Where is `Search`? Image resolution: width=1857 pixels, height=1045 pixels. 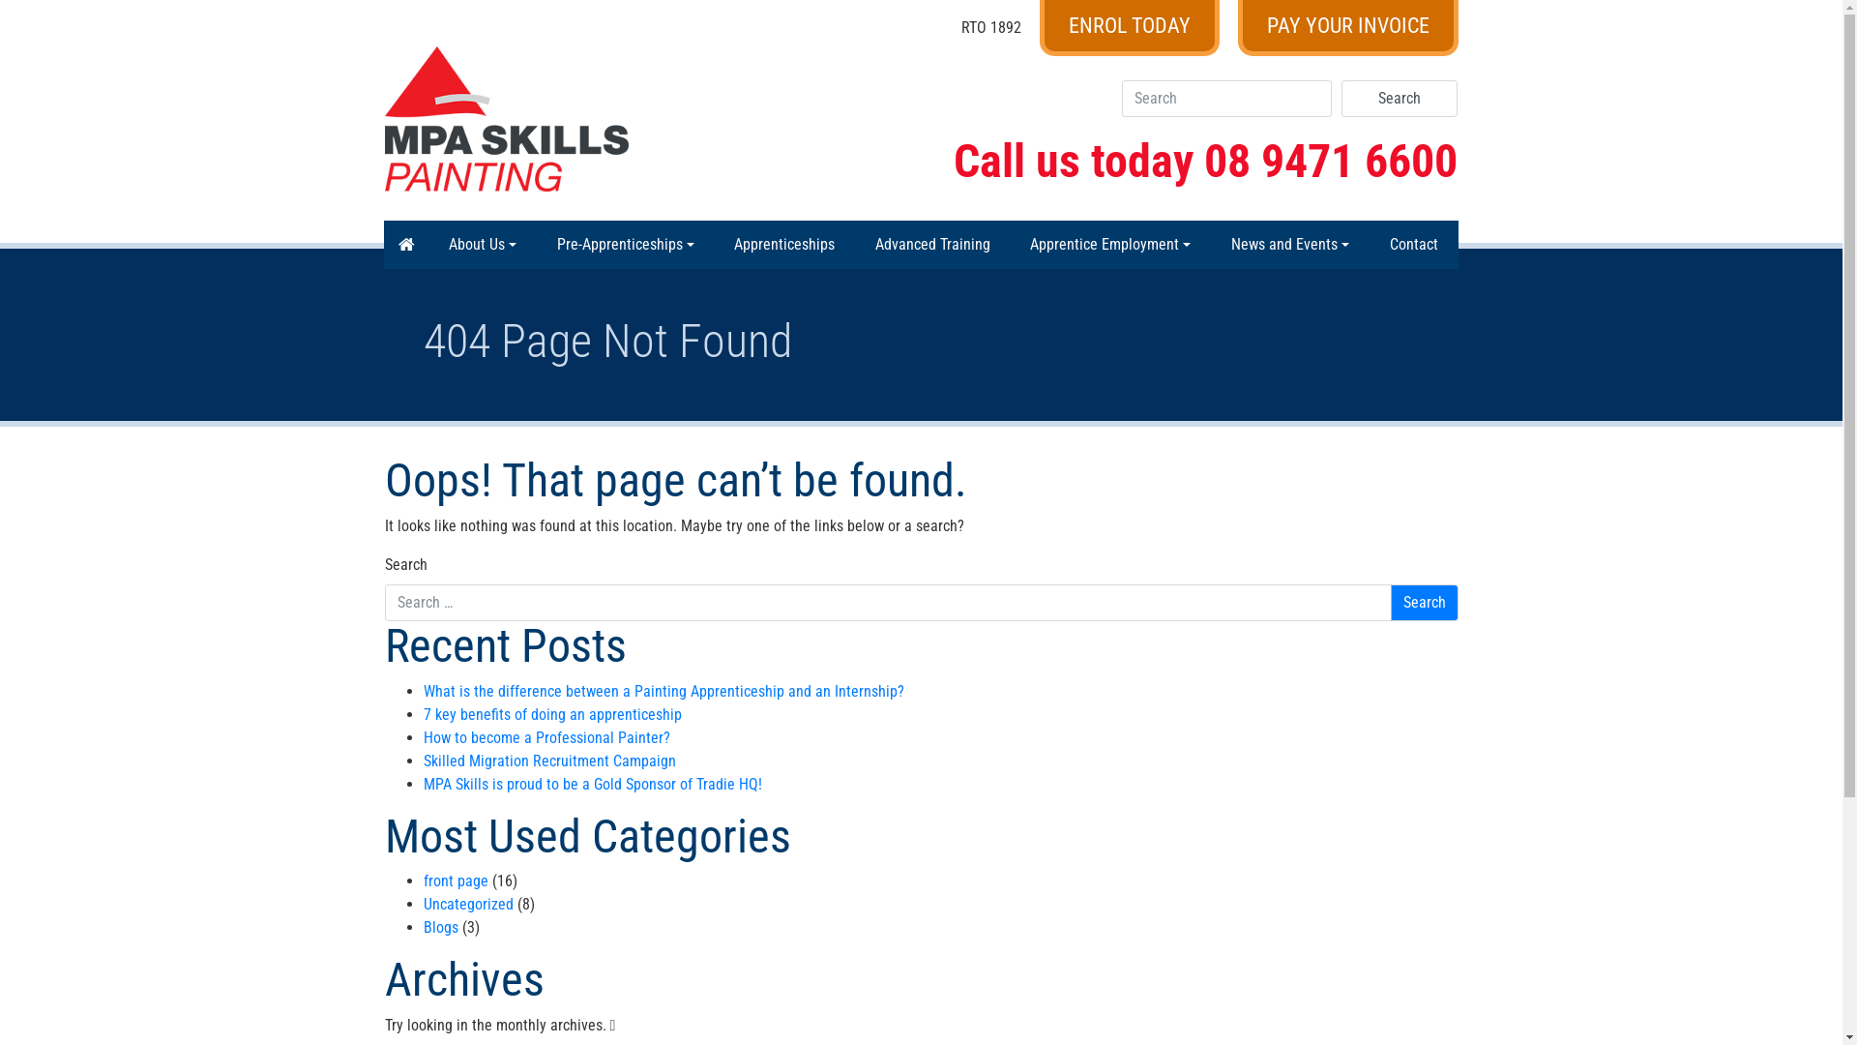 Search is located at coordinates (1425, 603).